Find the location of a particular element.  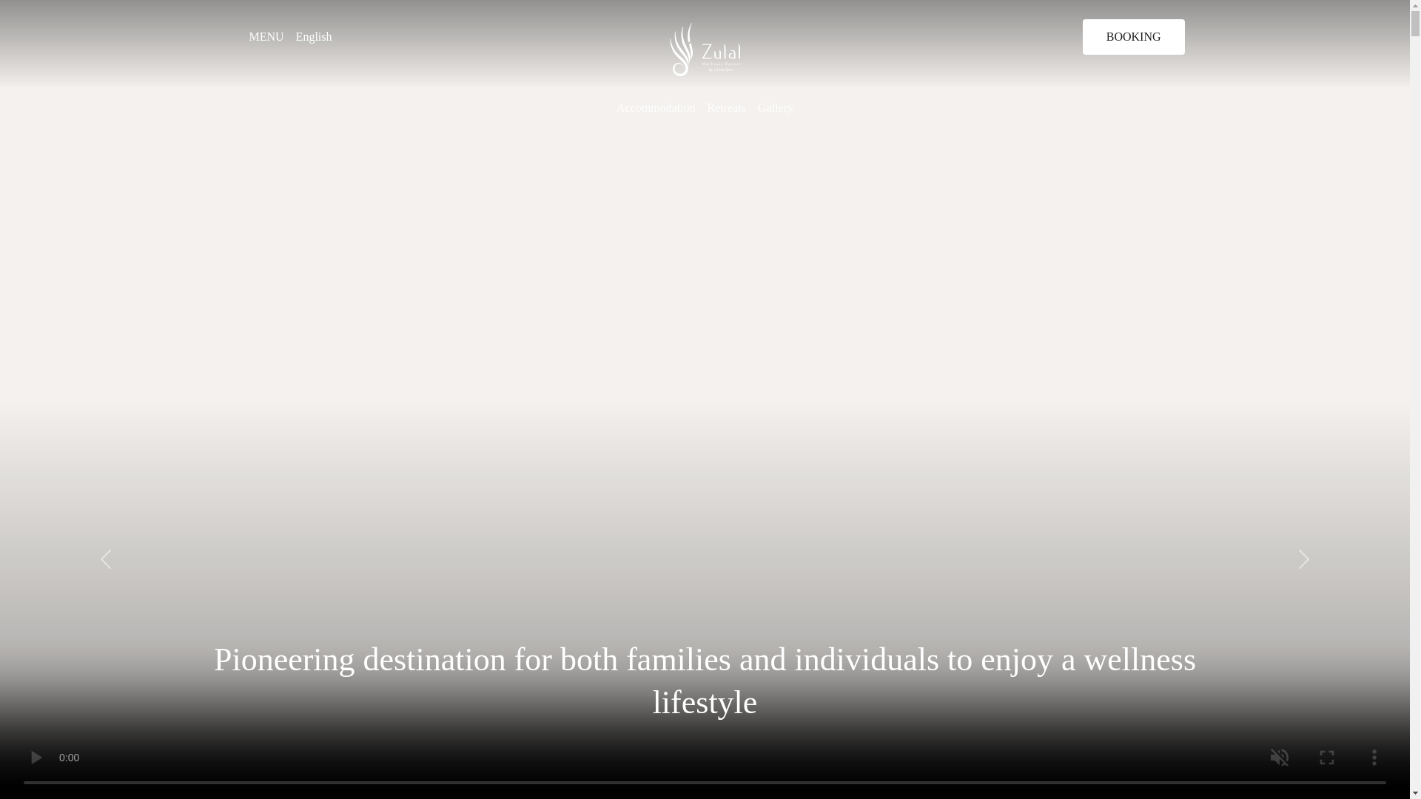

Gallery is located at coordinates (775, 108).